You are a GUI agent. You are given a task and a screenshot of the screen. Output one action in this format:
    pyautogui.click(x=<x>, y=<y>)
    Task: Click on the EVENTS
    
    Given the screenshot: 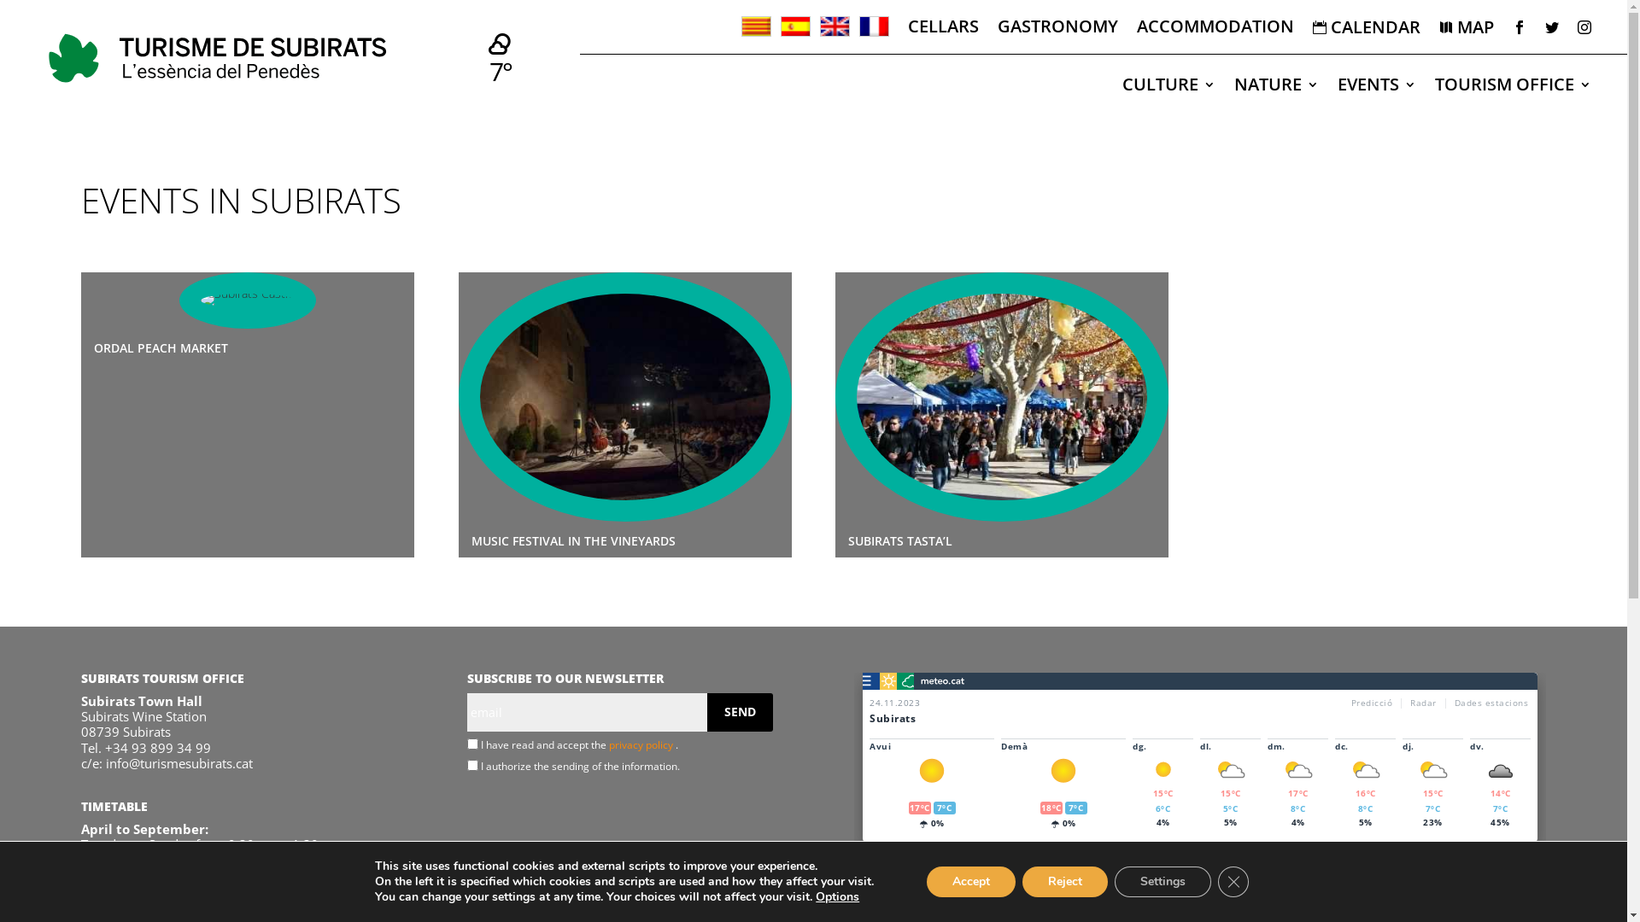 What is the action you would take?
    pyautogui.click(x=1377, y=88)
    